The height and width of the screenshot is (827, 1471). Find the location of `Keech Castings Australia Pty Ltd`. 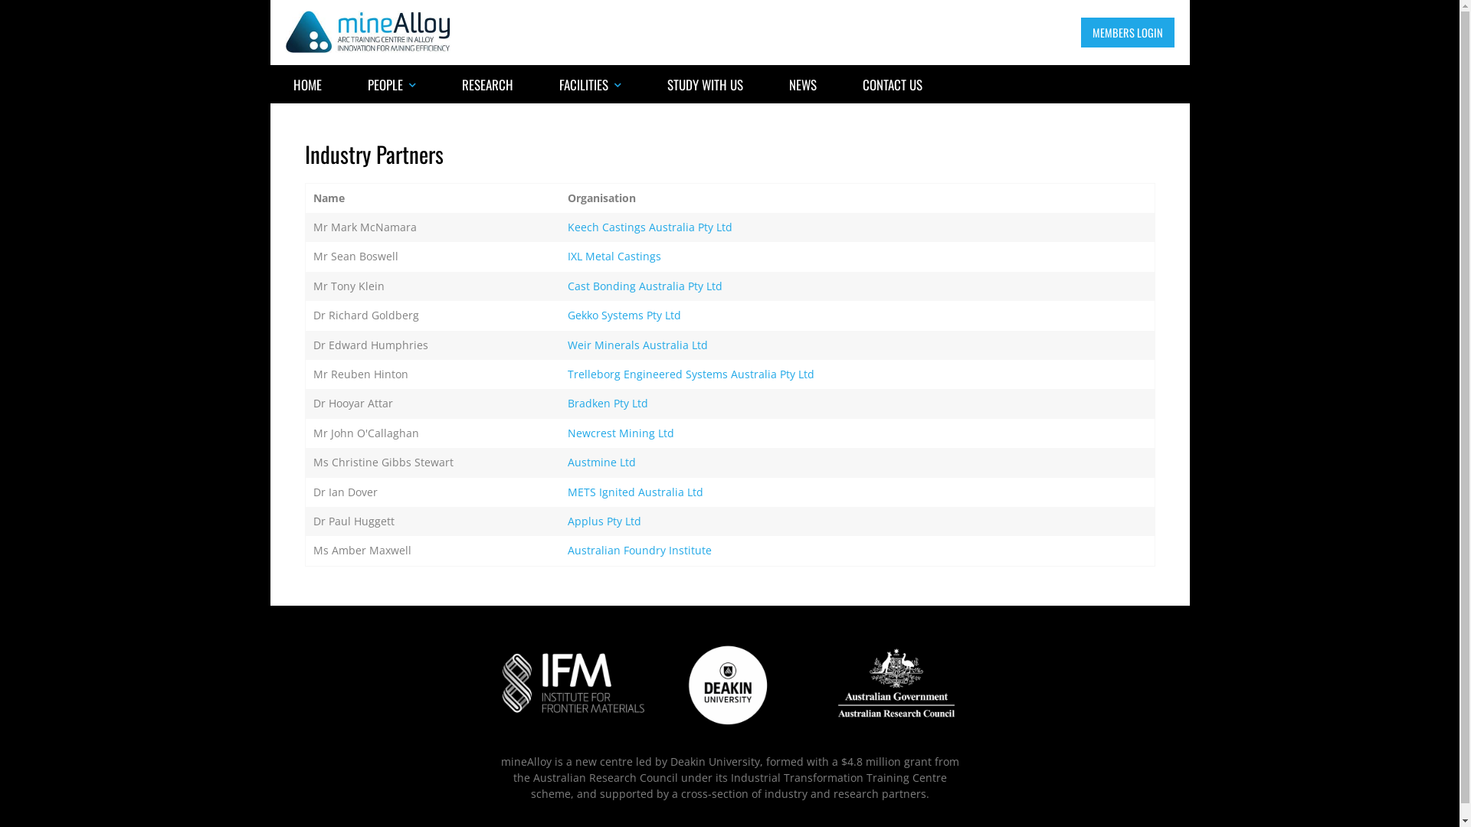

Keech Castings Australia Pty Ltd is located at coordinates (650, 227).